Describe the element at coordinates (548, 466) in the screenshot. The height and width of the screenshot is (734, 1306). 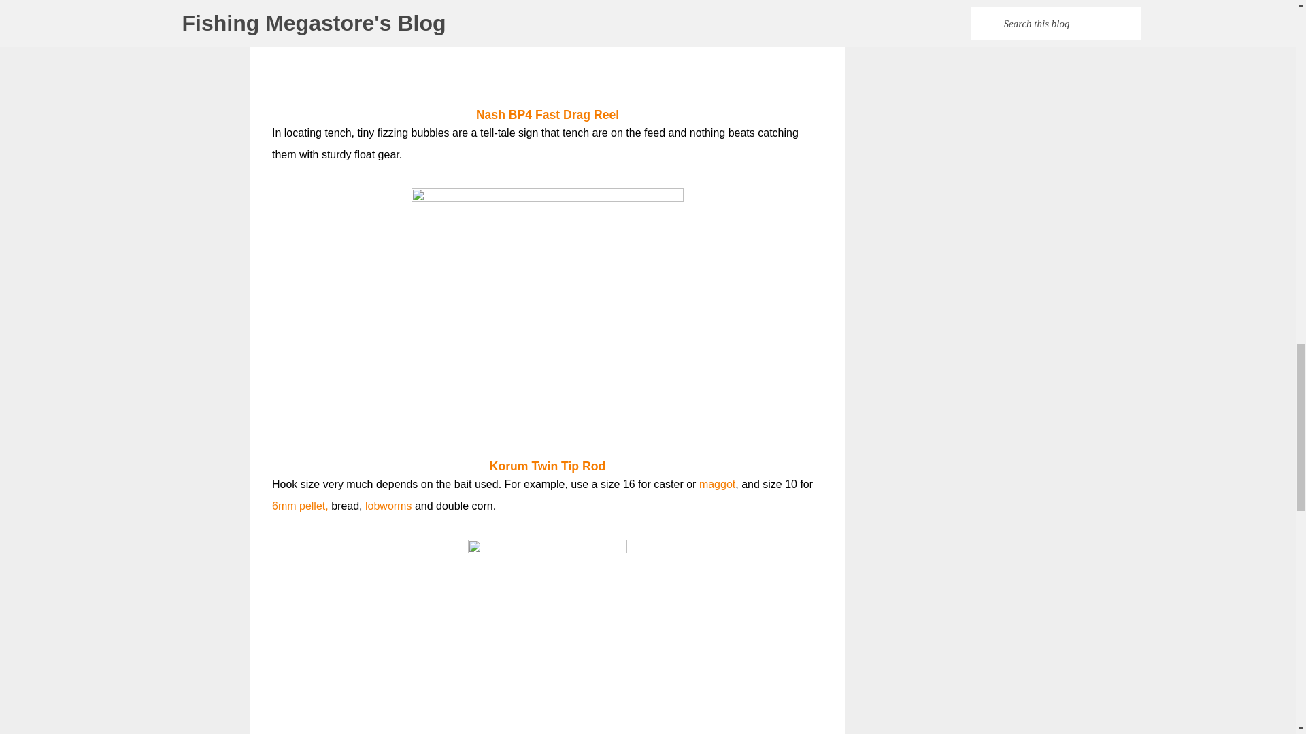
I see `Korum Twin Tip Rod` at that location.